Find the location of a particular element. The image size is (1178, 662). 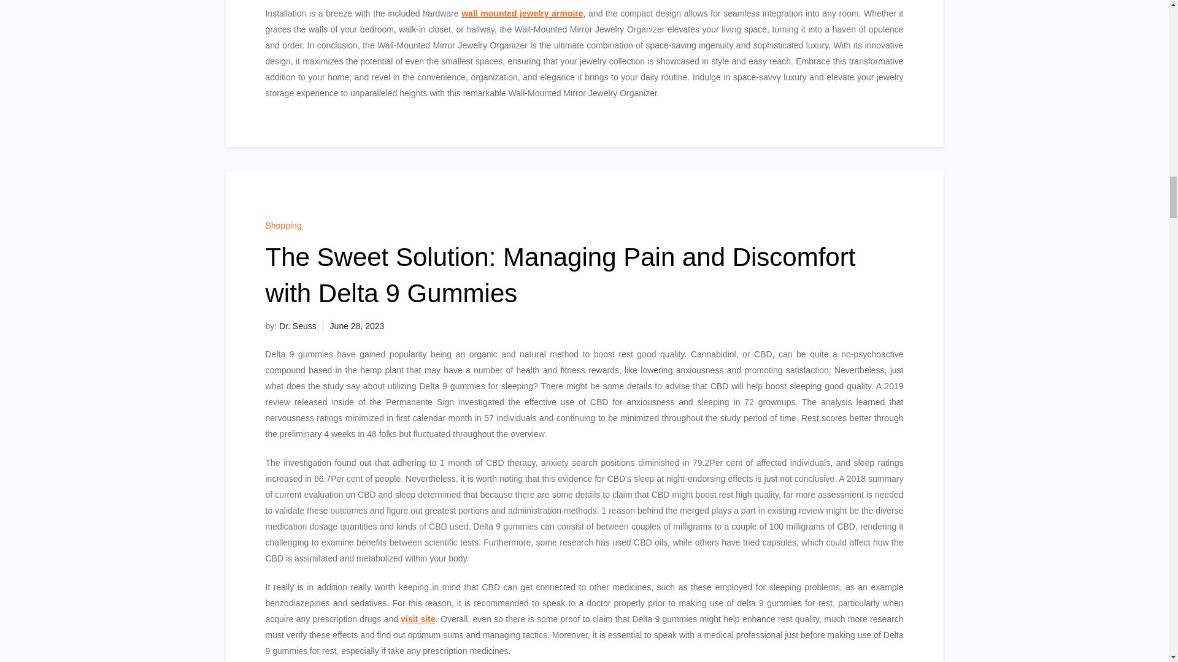

Shopping is located at coordinates (283, 225).